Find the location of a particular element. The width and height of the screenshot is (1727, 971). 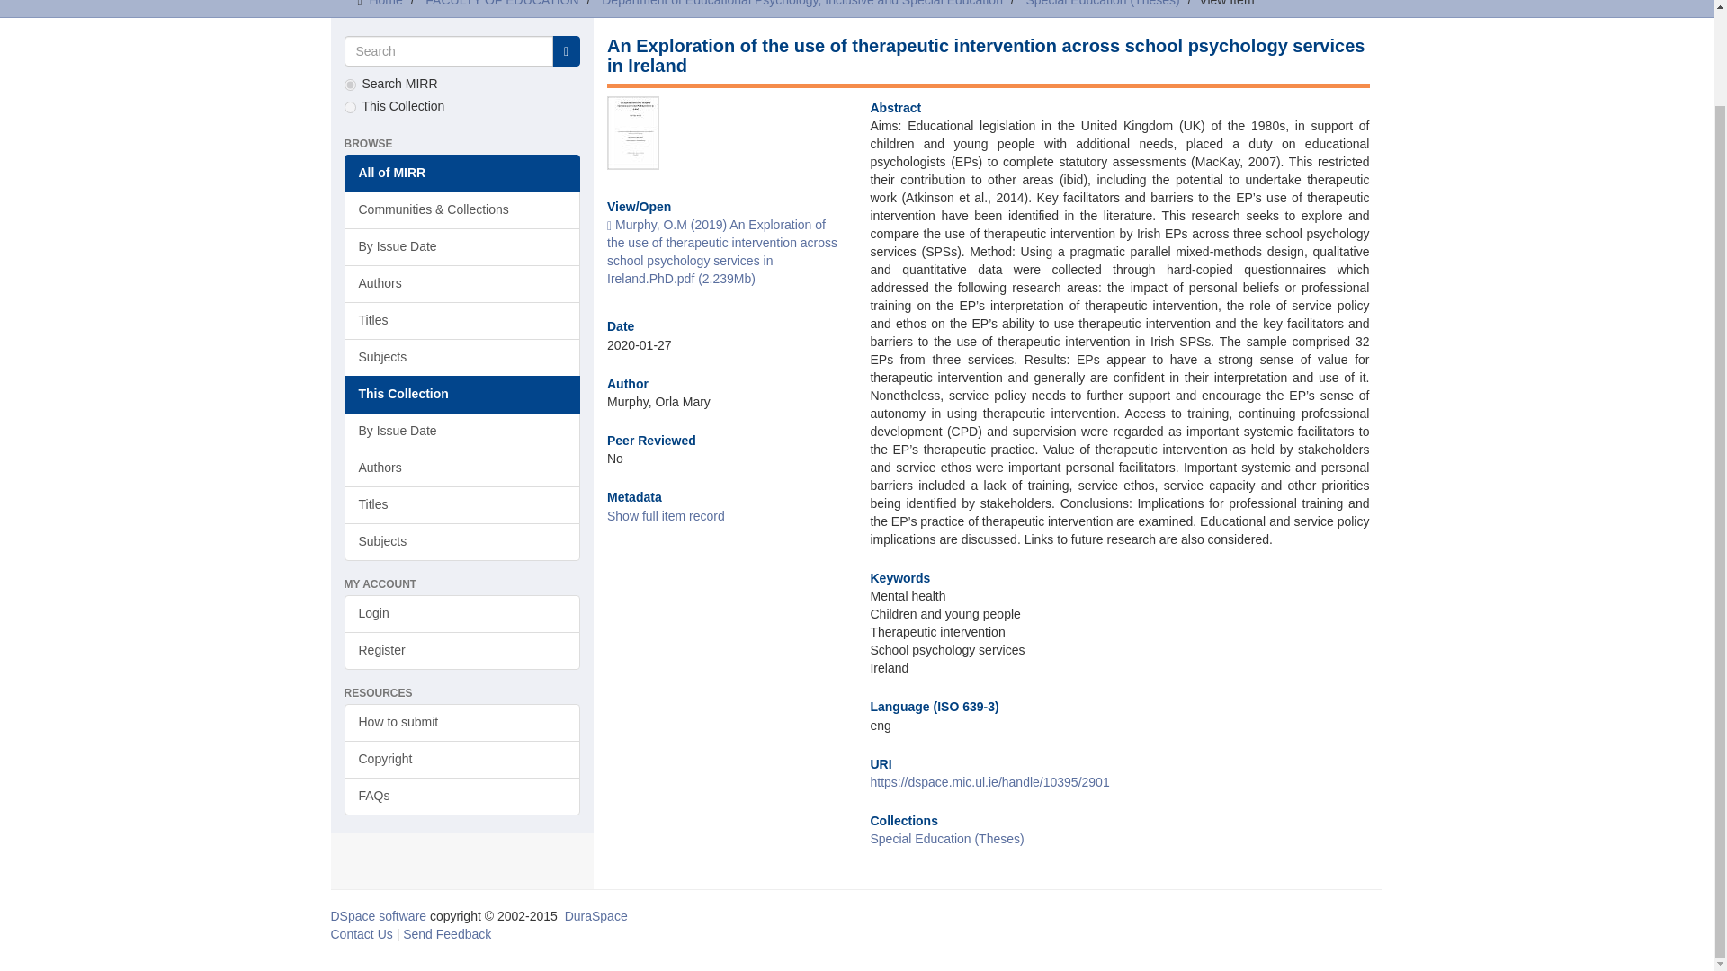

Login is located at coordinates (462, 614).